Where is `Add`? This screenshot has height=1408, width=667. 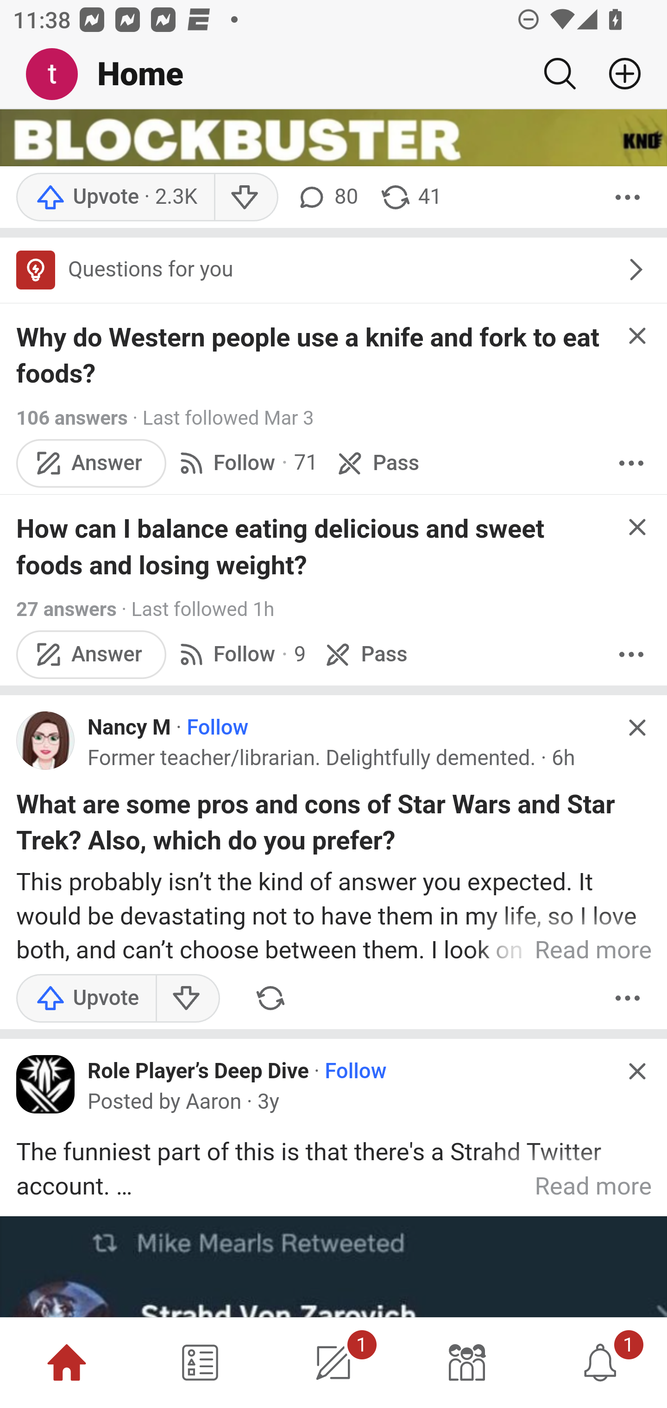 Add is located at coordinates (618, 74).